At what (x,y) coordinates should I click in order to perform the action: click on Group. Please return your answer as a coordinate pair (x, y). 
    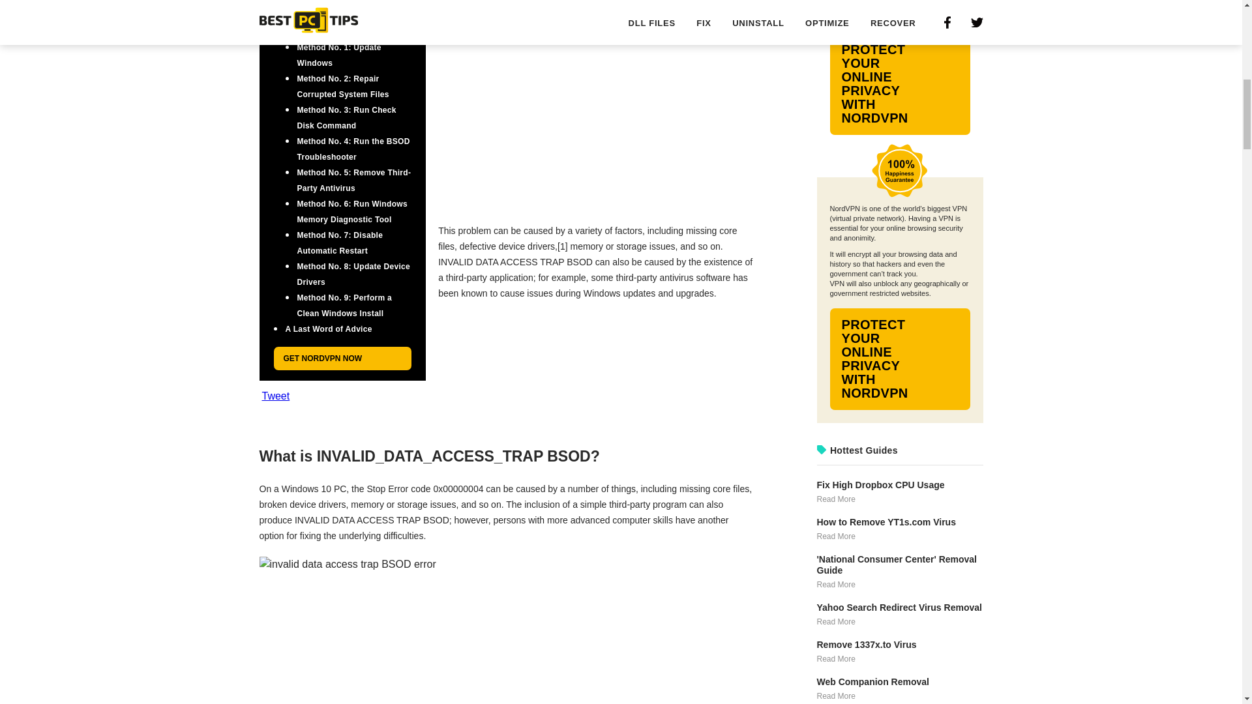
    Looking at the image, I should click on (899, 171).